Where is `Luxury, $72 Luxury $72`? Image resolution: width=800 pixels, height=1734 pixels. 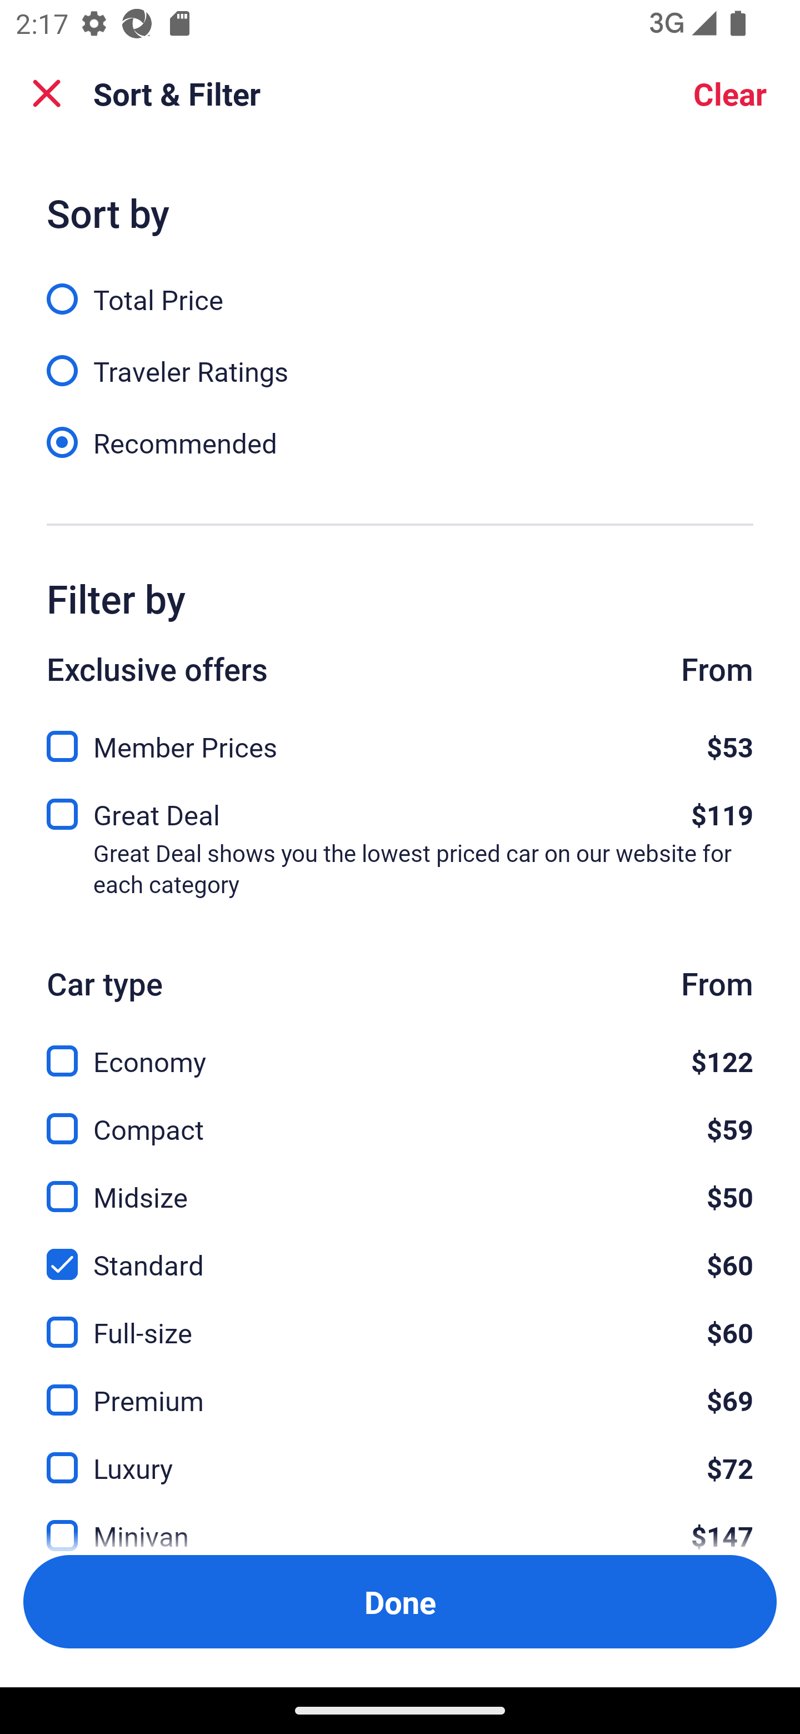 Luxury, $72 Luxury $72 is located at coordinates (400, 1456).